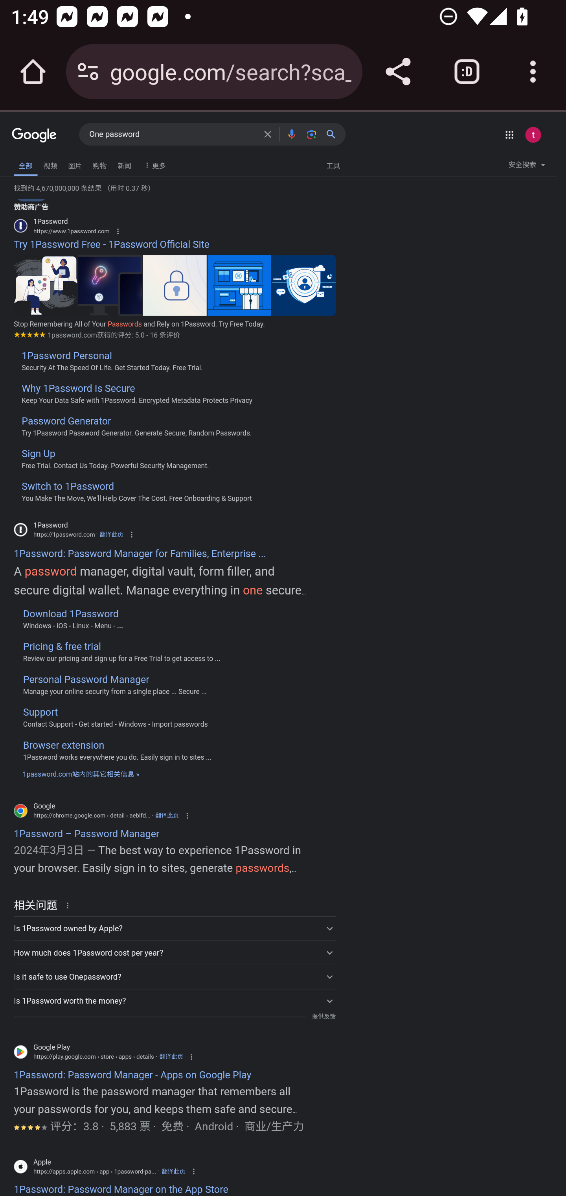  Describe the element at coordinates (334, 134) in the screenshot. I see `搜索` at that location.